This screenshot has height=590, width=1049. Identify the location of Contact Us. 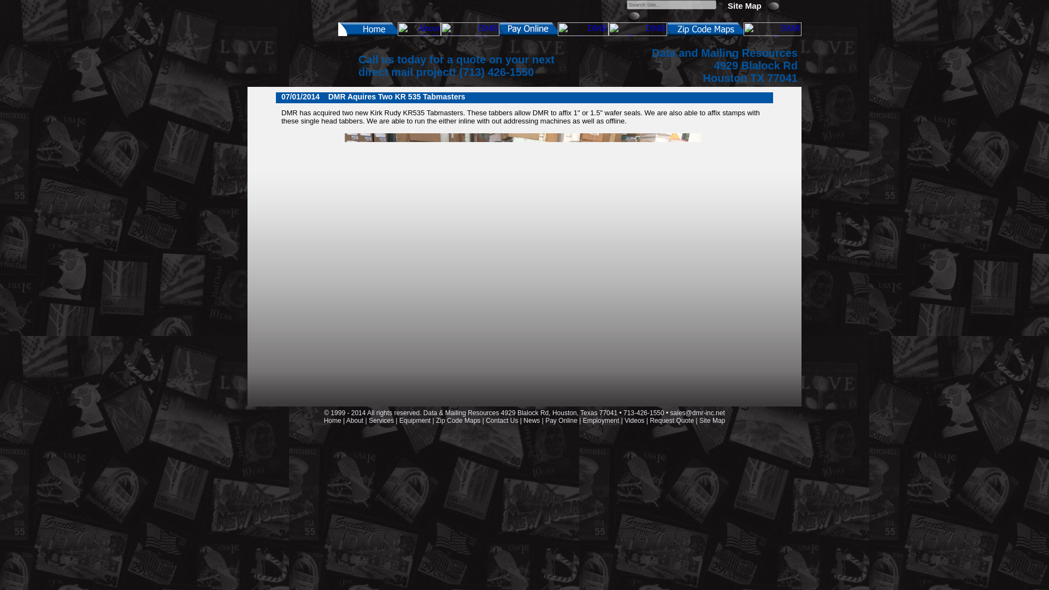
(502, 420).